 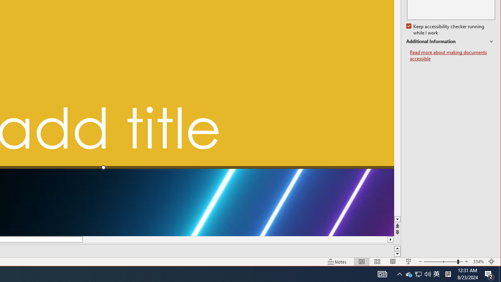 What do you see at coordinates (418, 274) in the screenshot?
I see `User Promoted Notification Area` at bounding box center [418, 274].